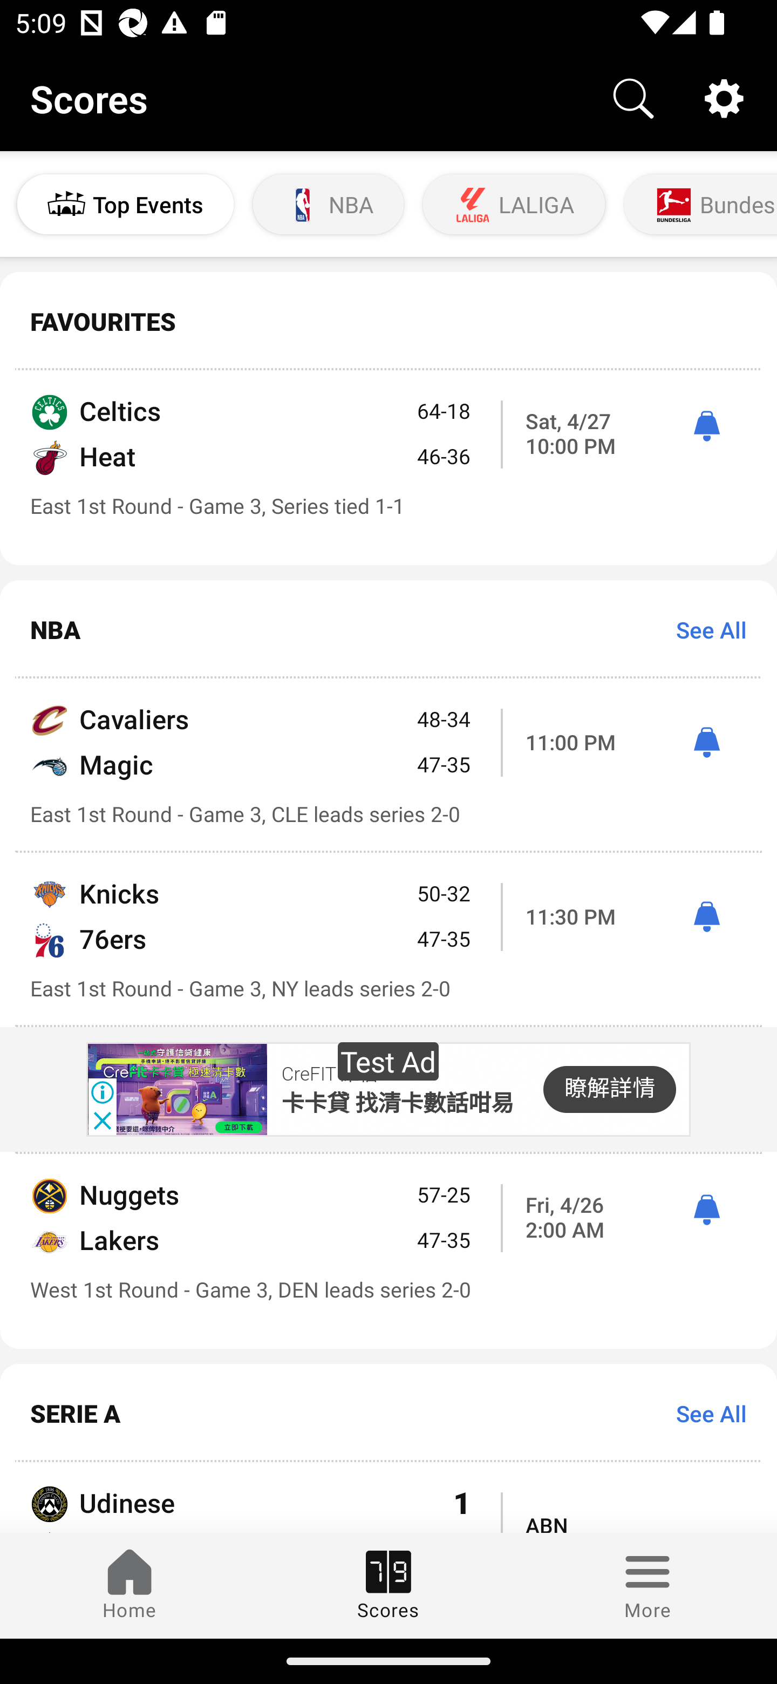  Describe the element at coordinates (706, 743) in the screenshot. I see `ì` at that location.